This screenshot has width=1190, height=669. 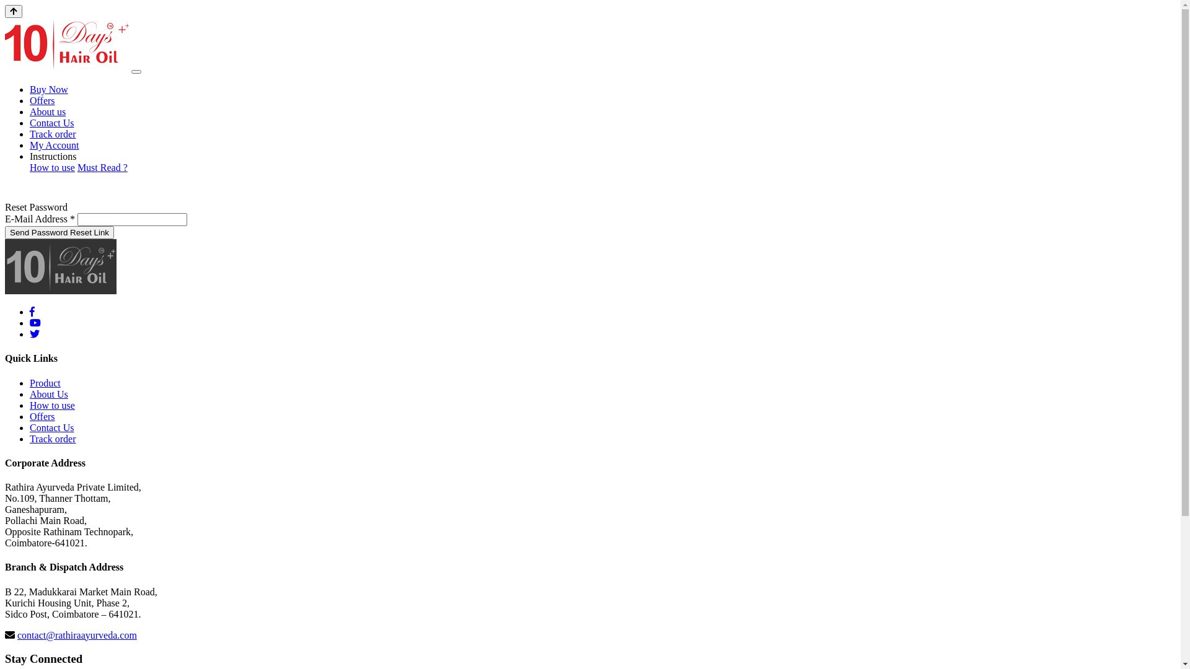 What do you see at coordinates (35, 323) in the screenshot?
I see `10 Days Hair Oil youtube` at bounding box center [35, 323].